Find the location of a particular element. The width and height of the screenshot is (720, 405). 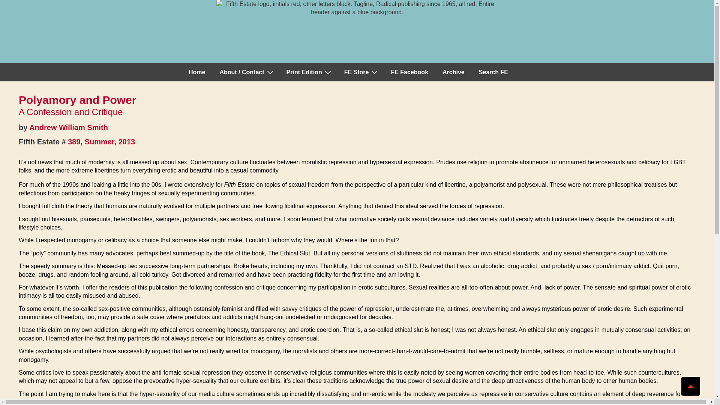

FE Store is located at coordinates (361, 72).